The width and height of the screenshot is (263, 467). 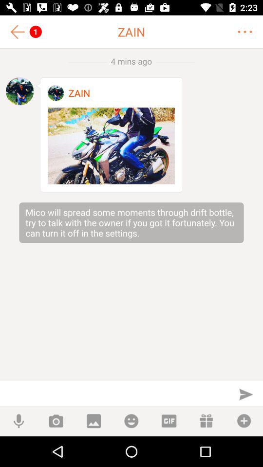 What do you see at coordinates (56, 93) in the screenshot?
I see `view profile picture` at bounding box center [56, 93].